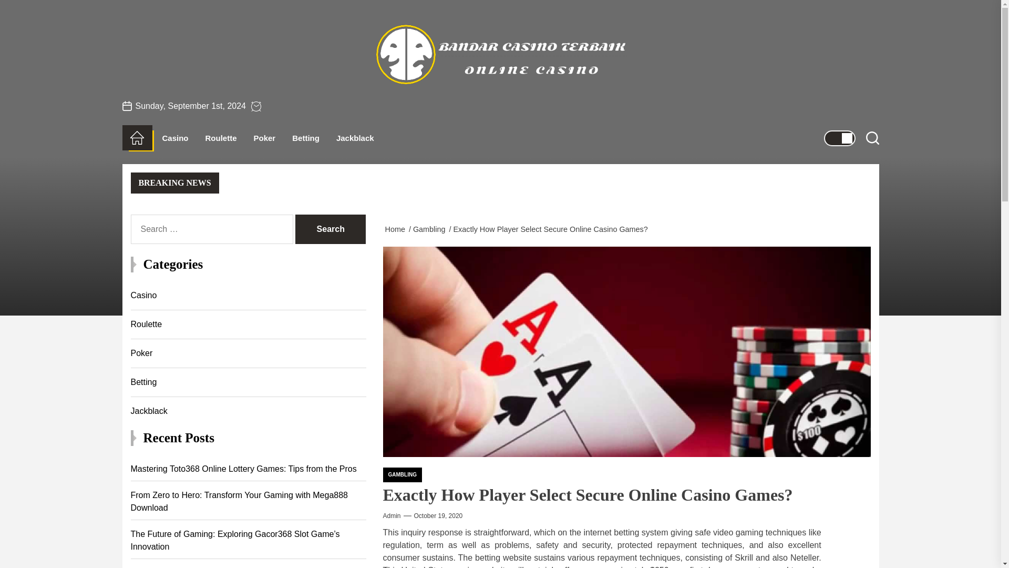 This screenshot has width=1009, height=568. I want to click on October 19, 2020, so click(438, 515).